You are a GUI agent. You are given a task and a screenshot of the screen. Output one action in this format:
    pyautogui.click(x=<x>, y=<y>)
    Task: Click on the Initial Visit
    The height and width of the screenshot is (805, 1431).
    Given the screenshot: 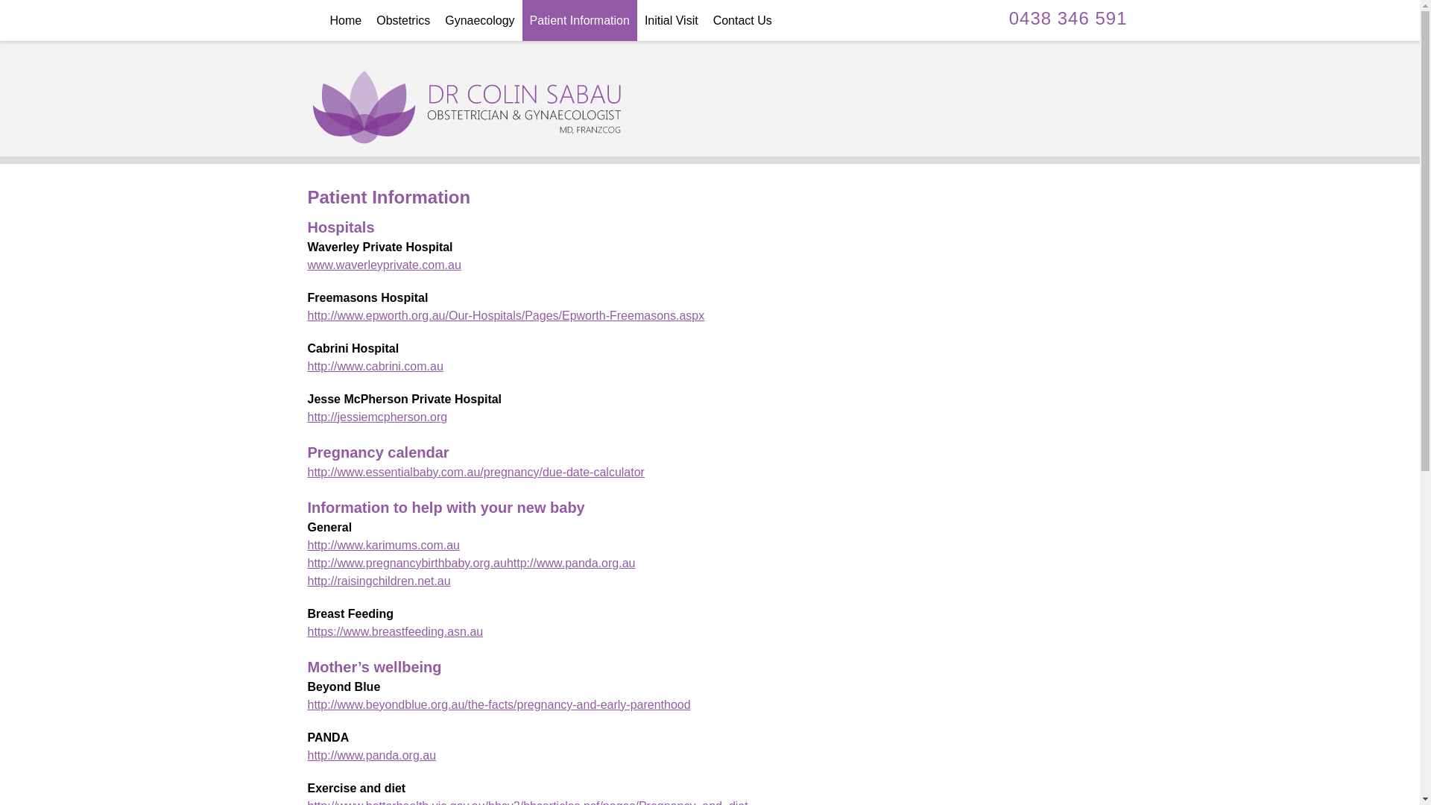 What is the action you would take?
    pyautogui.click(x=672, y=21)
    